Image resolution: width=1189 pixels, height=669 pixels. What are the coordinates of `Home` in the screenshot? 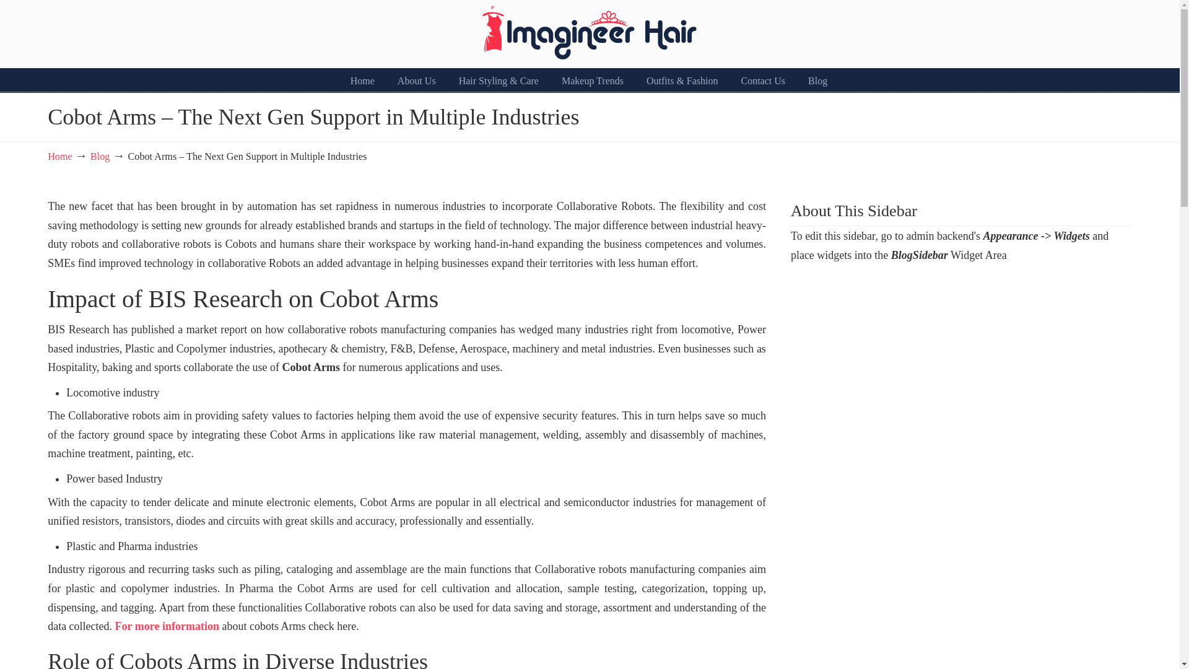 It's located at (59, 157).